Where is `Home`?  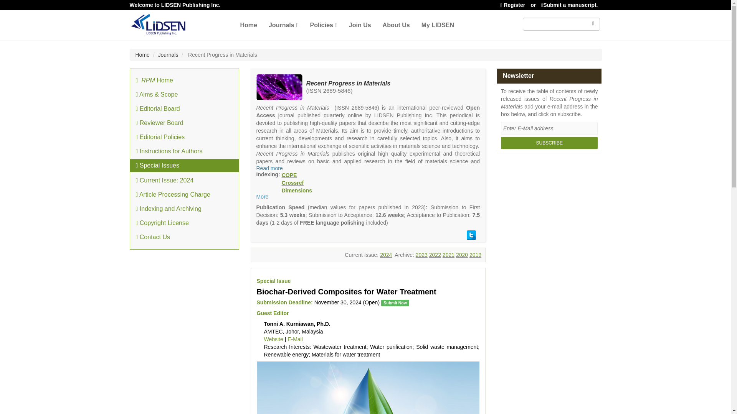 Home is located at coordinates (142, 55).